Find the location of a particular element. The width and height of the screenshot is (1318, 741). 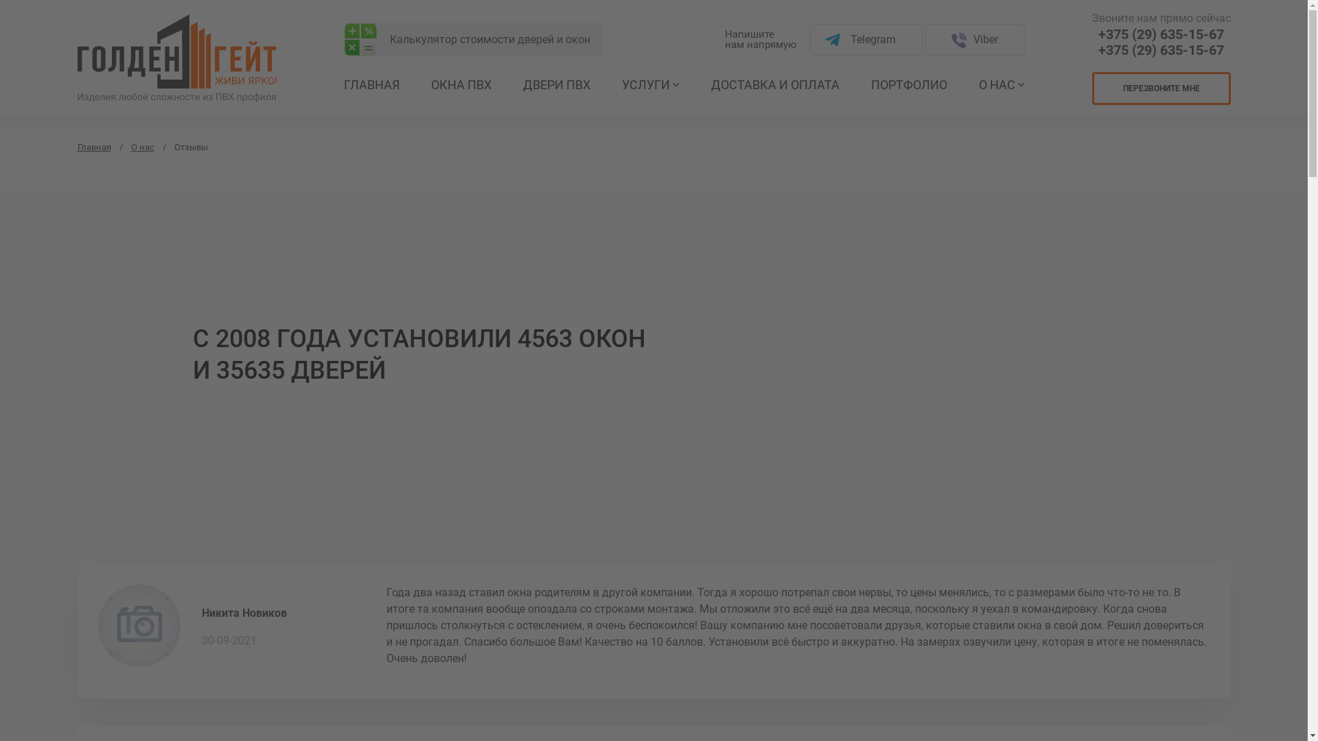

+375 (29) 635-15-67 is located at coordinates (1161, 51).